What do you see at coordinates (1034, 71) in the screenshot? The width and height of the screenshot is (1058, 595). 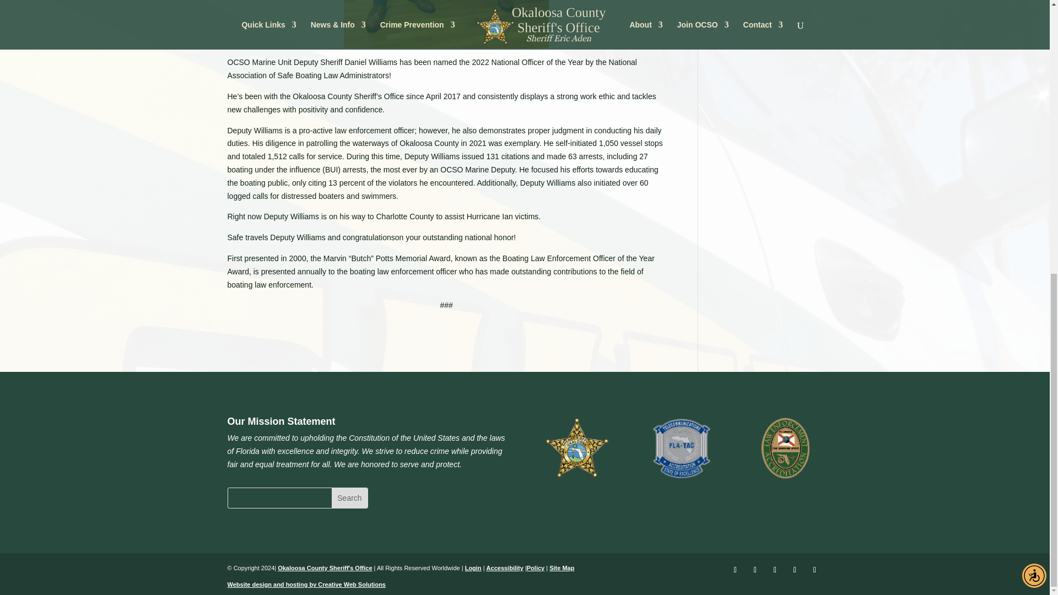 I see `Accessibility Menu` at bounding box center [1034, 71].